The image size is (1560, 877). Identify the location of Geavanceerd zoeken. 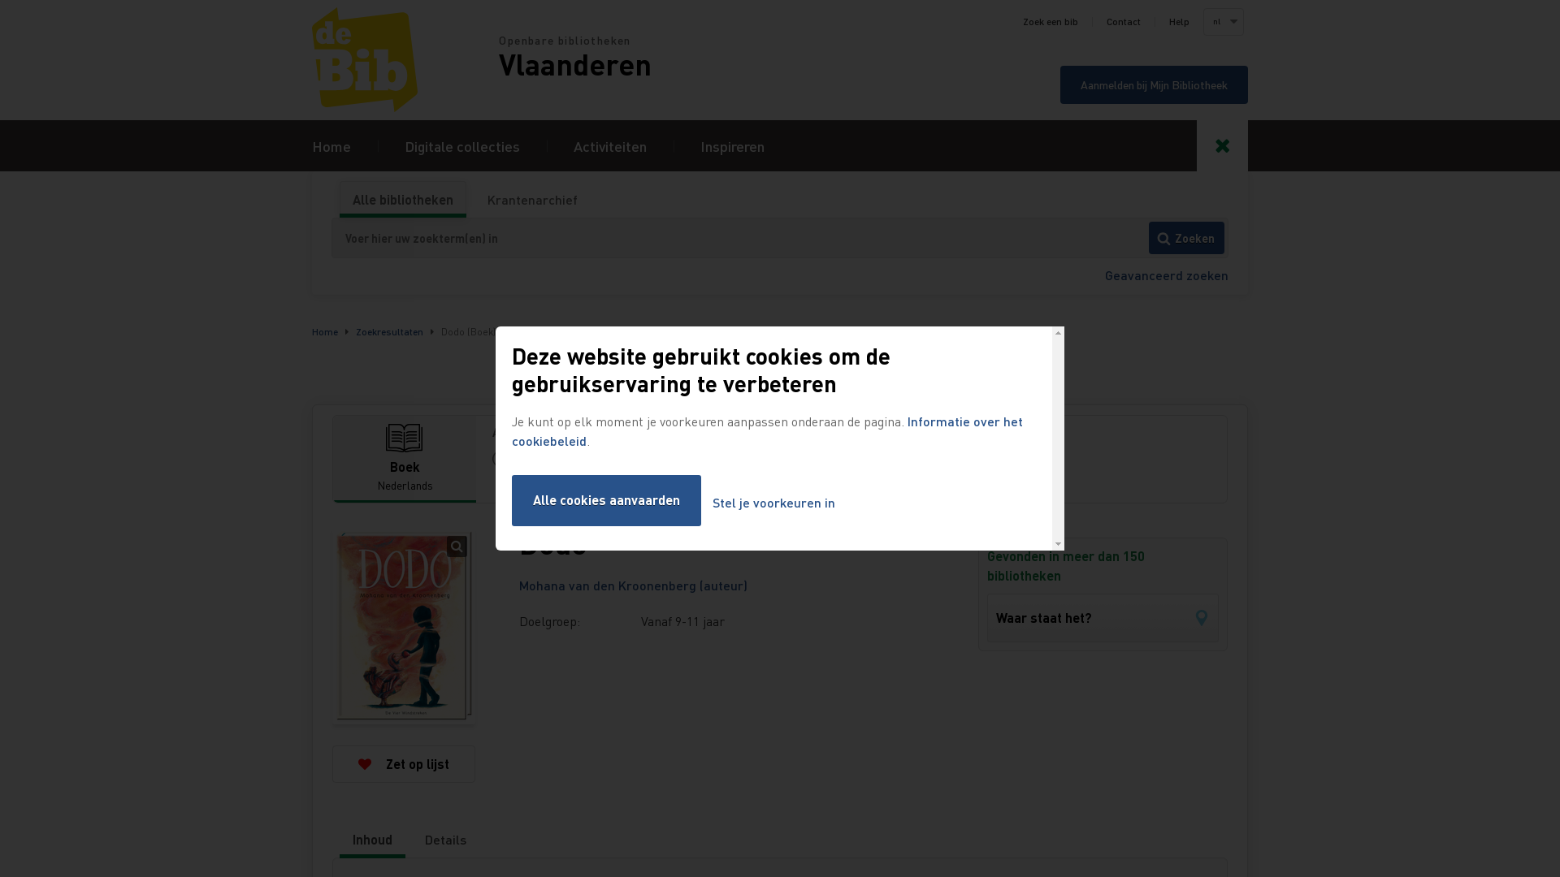
(1167, 274).